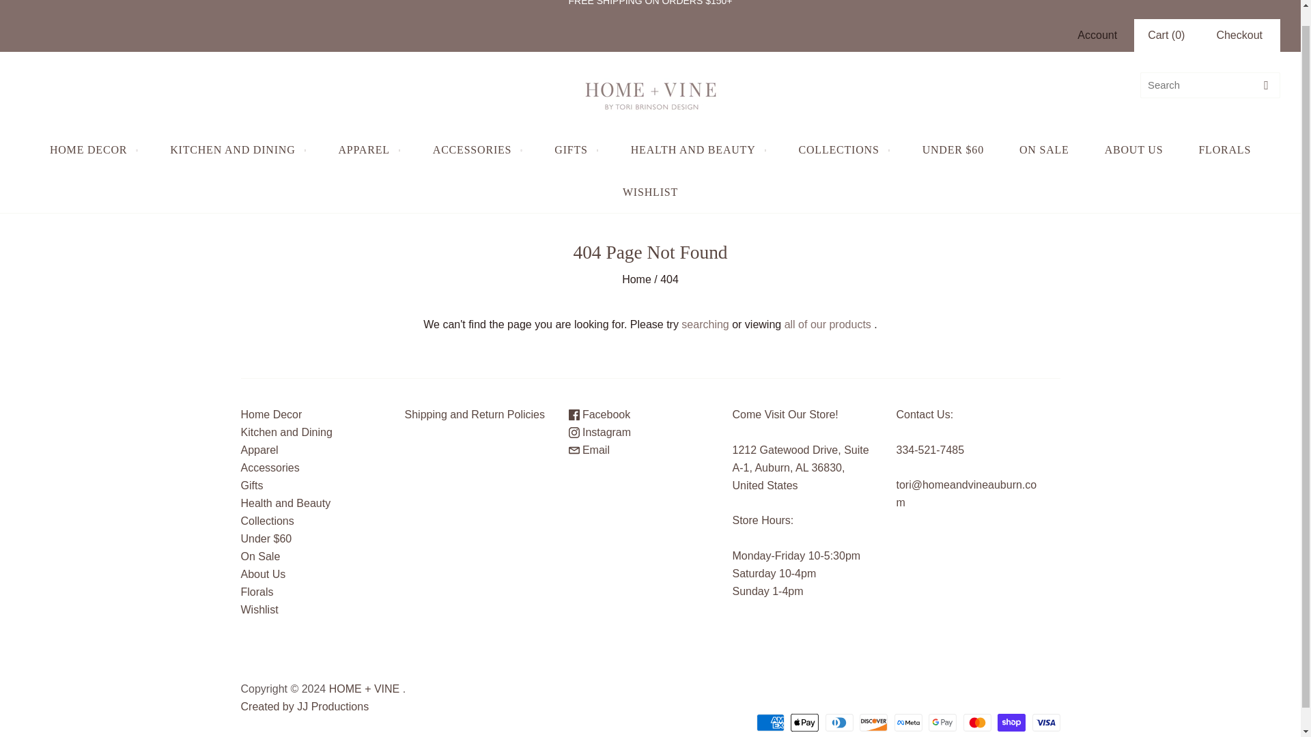 The width and height of the screenshot is (1311, 737). I want to click on Mastercard, so click(977, 723).